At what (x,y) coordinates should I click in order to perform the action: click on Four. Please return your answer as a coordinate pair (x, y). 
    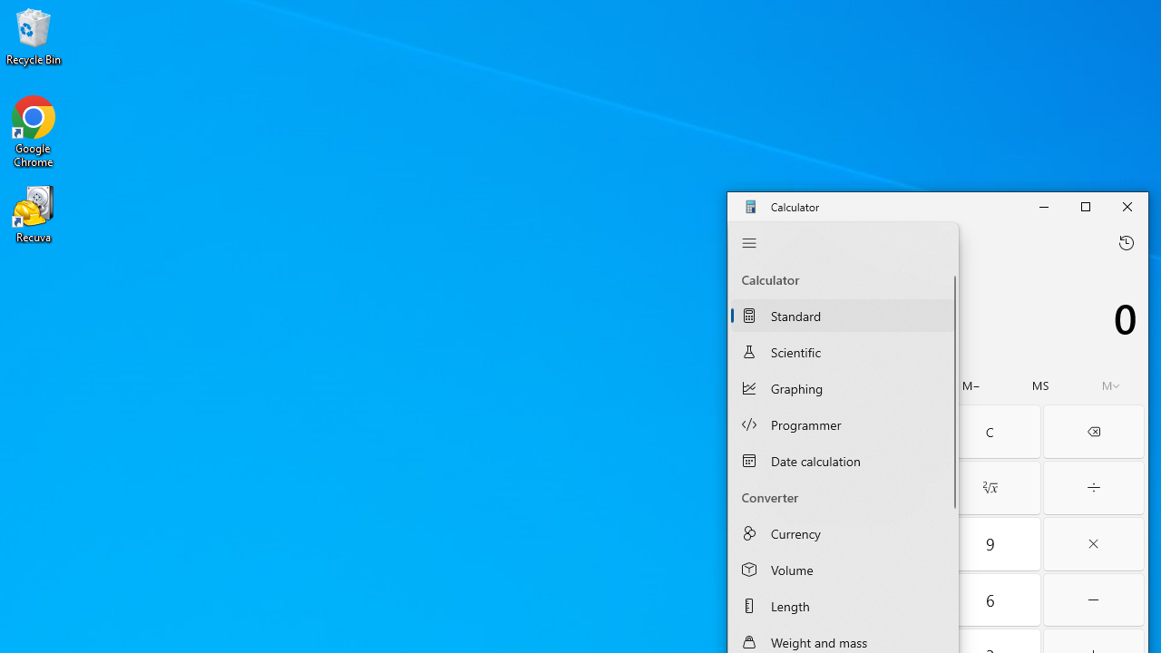
    Looking at the image, I should click on (782, 600).